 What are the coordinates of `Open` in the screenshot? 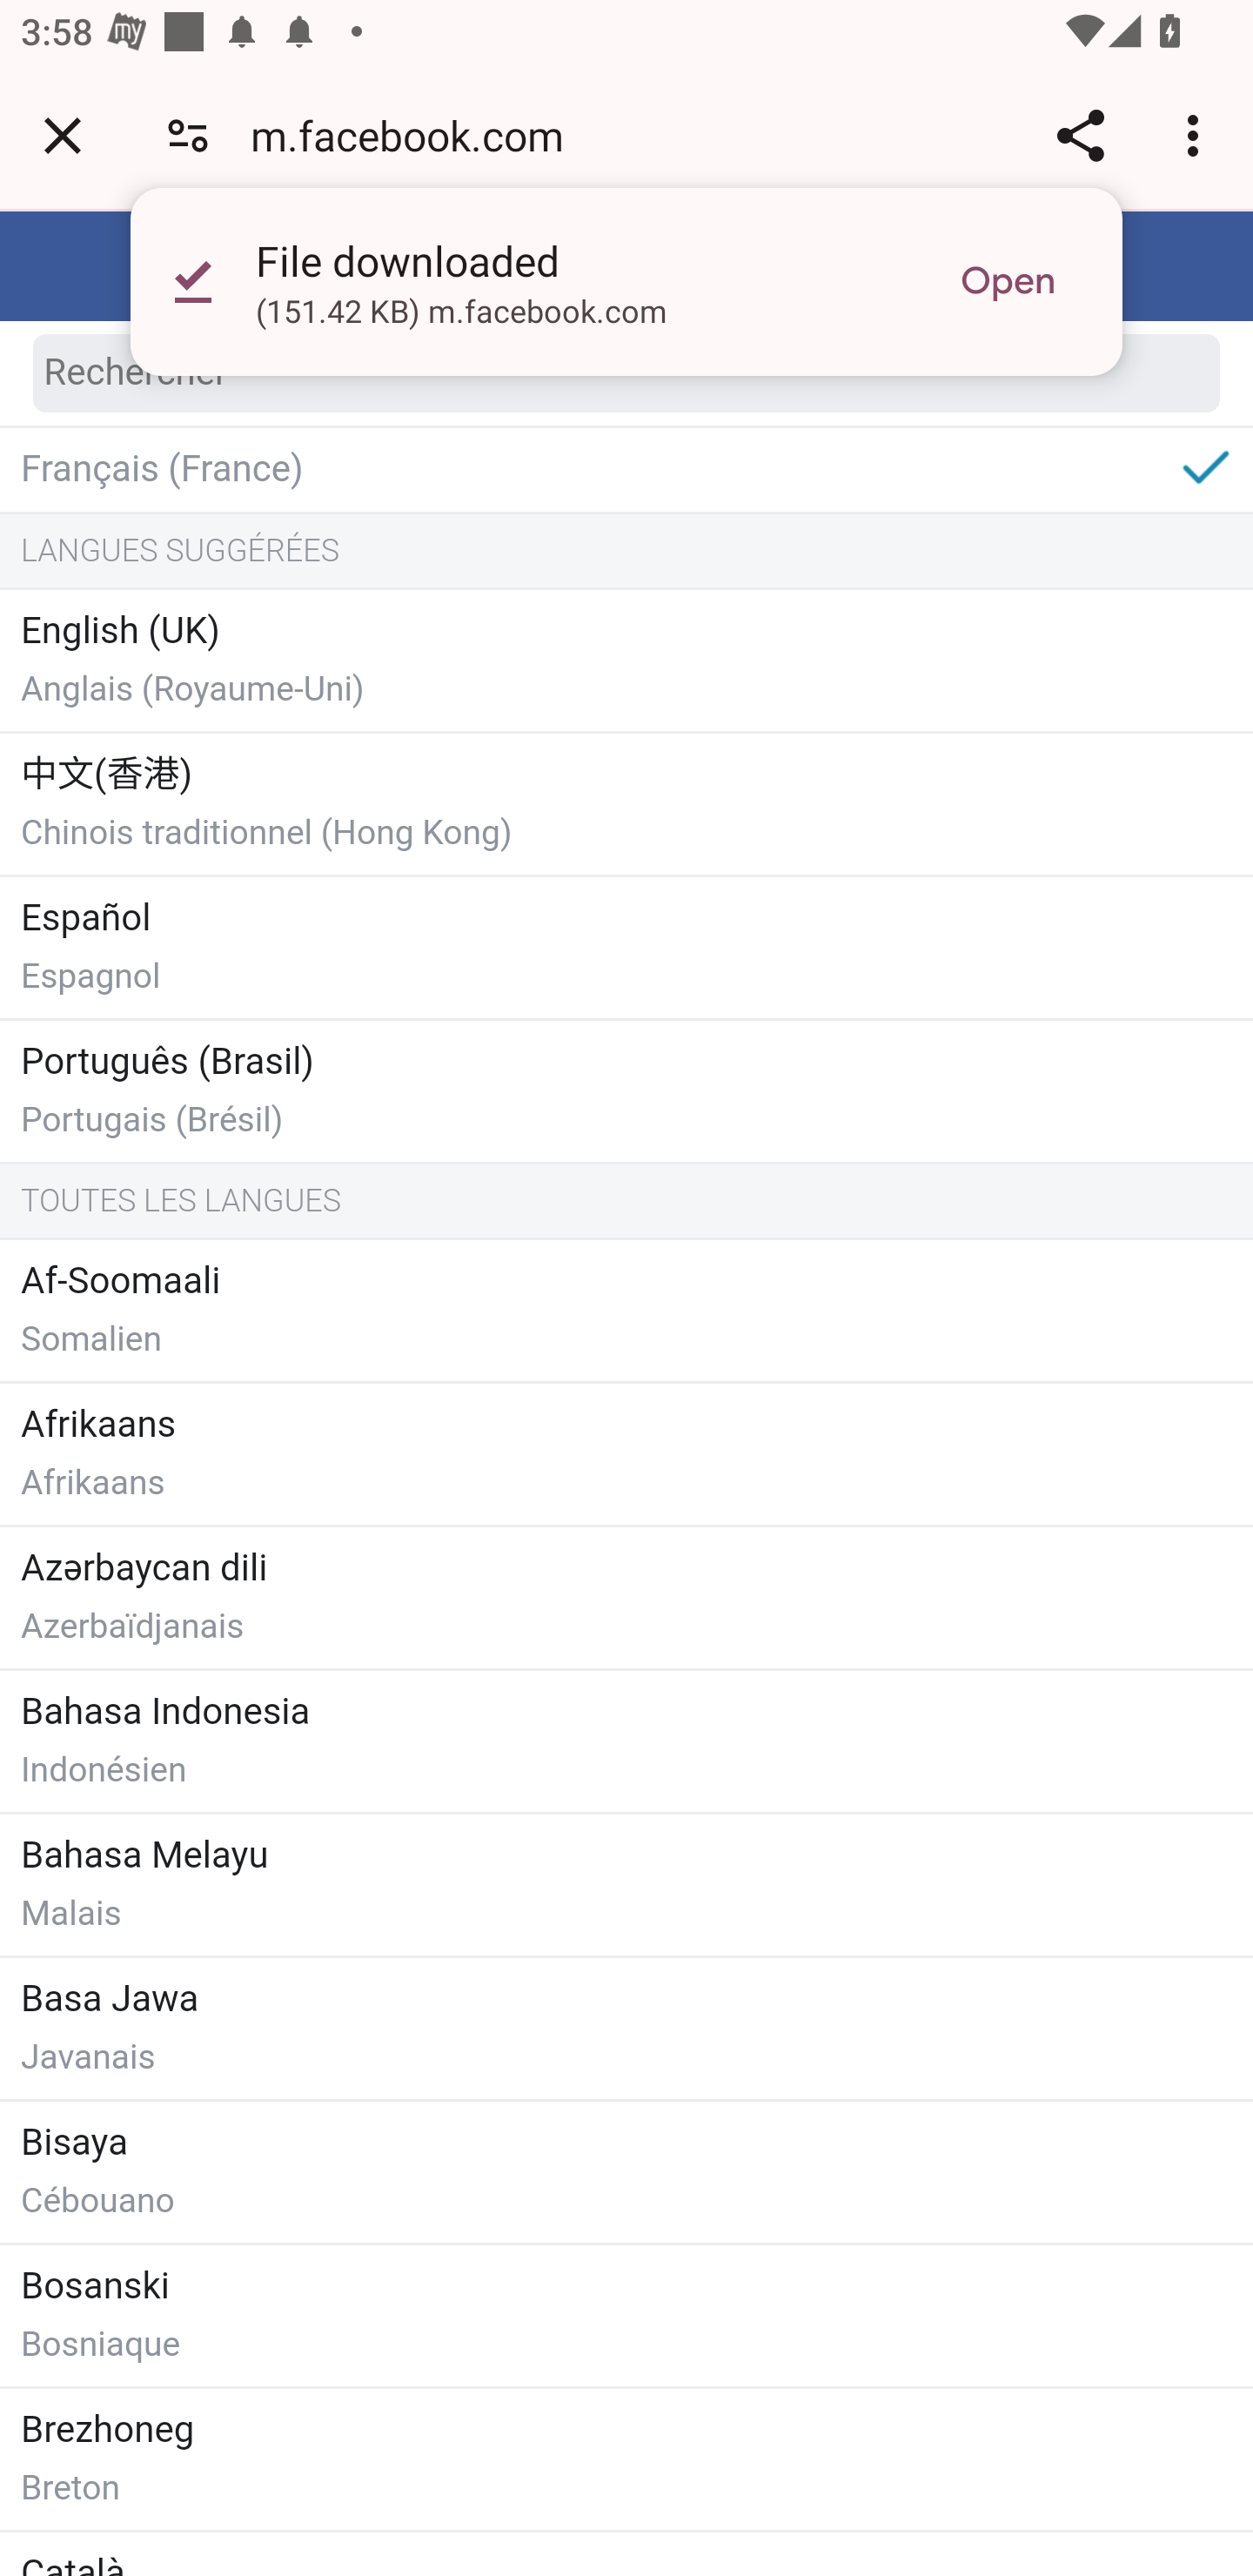 It's located at (1008, 282).